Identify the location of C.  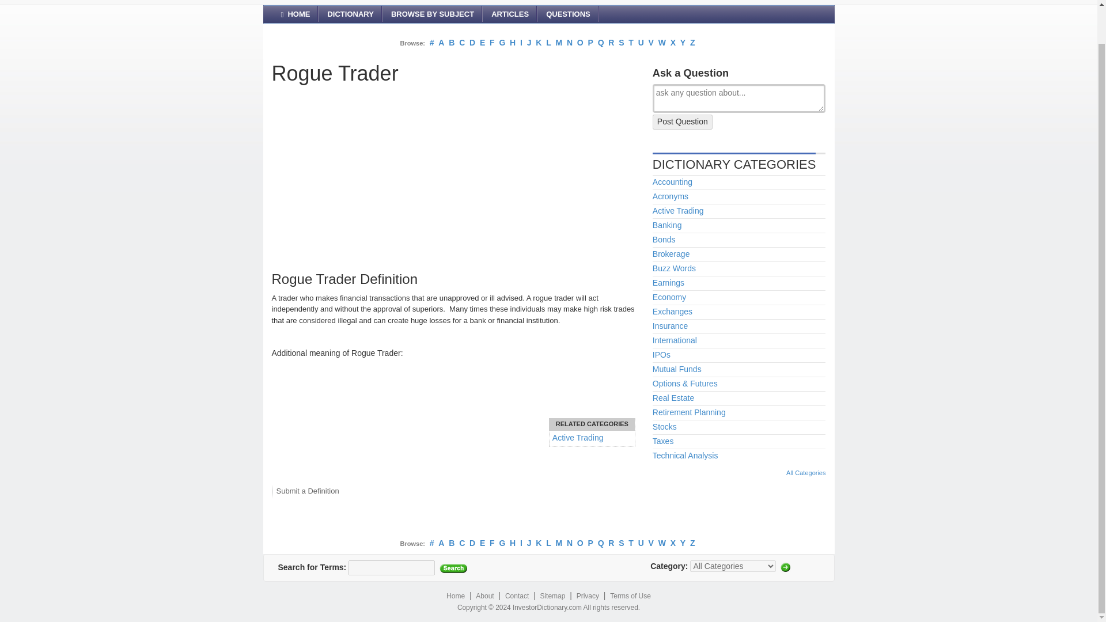
(461, 43).